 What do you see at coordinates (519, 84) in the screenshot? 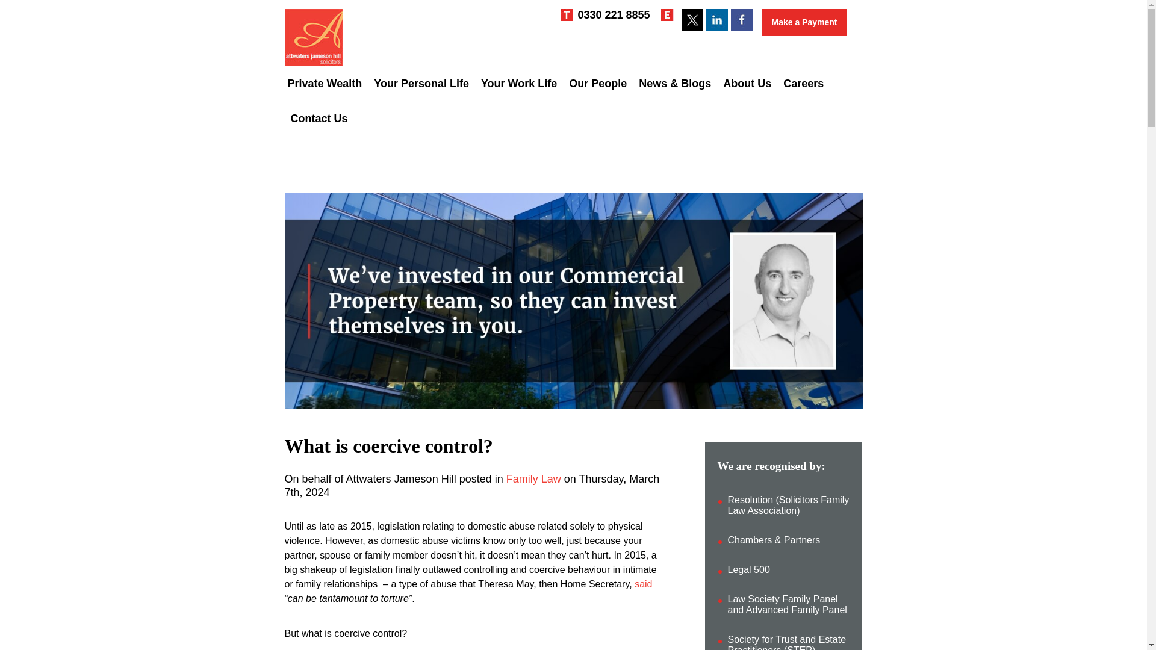
I see `Your Work Life` at bounding box center [519, 84].